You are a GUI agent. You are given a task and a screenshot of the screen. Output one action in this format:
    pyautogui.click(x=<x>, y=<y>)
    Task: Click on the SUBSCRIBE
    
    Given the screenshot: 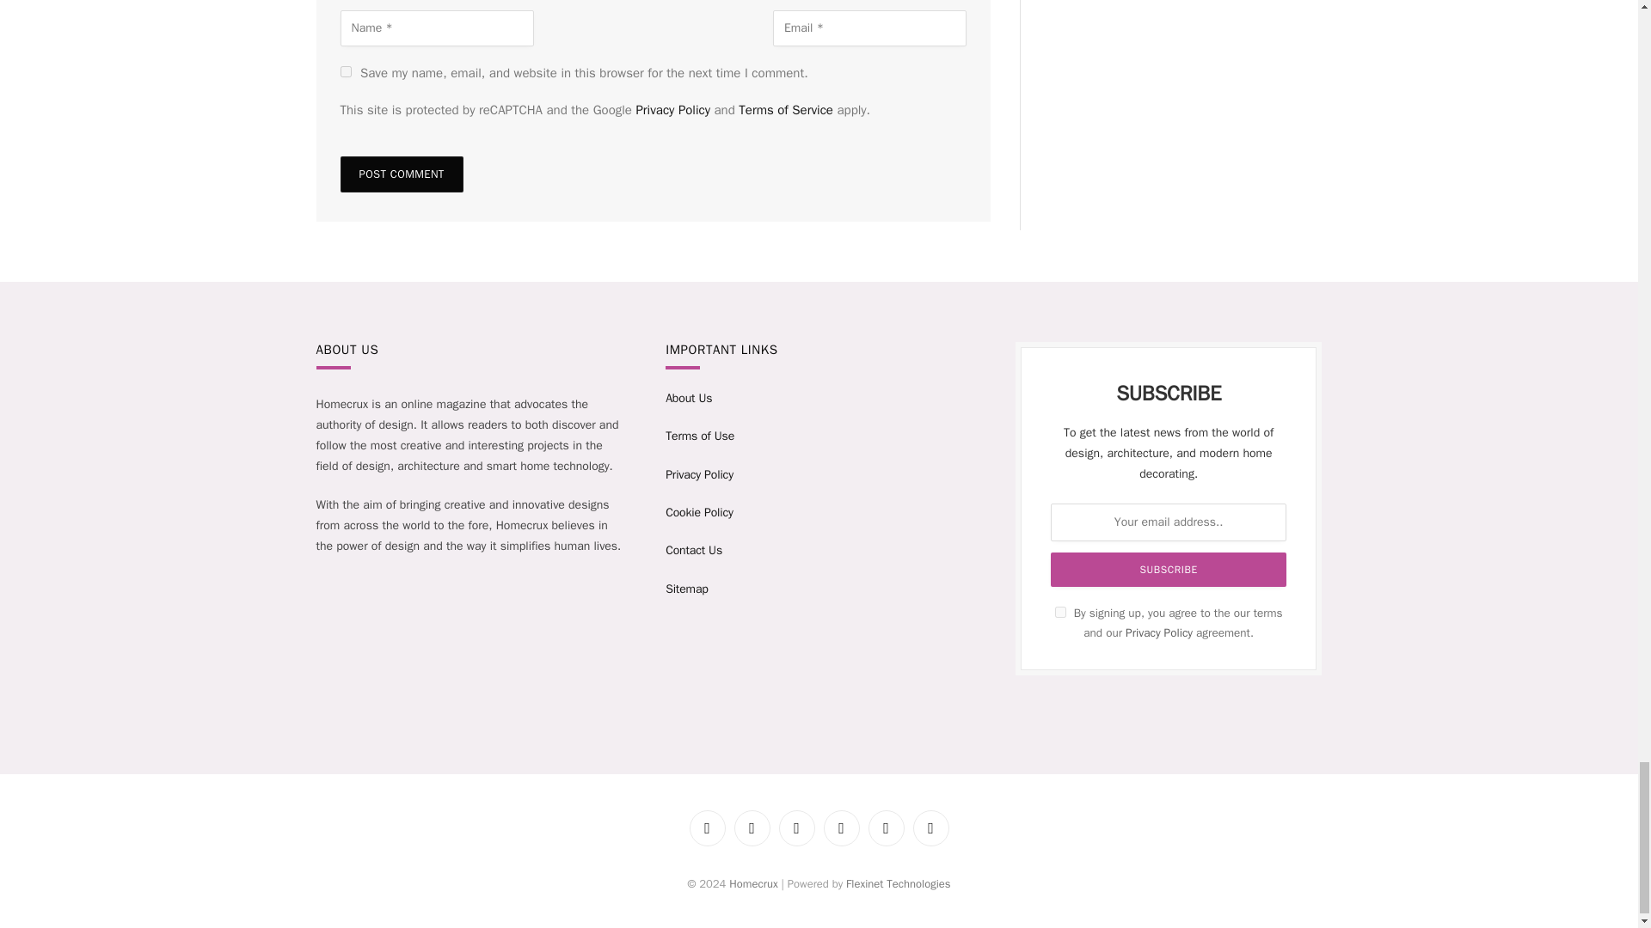 What is the action you would take?
    pyautogui.click(x=1168, y=569)
    